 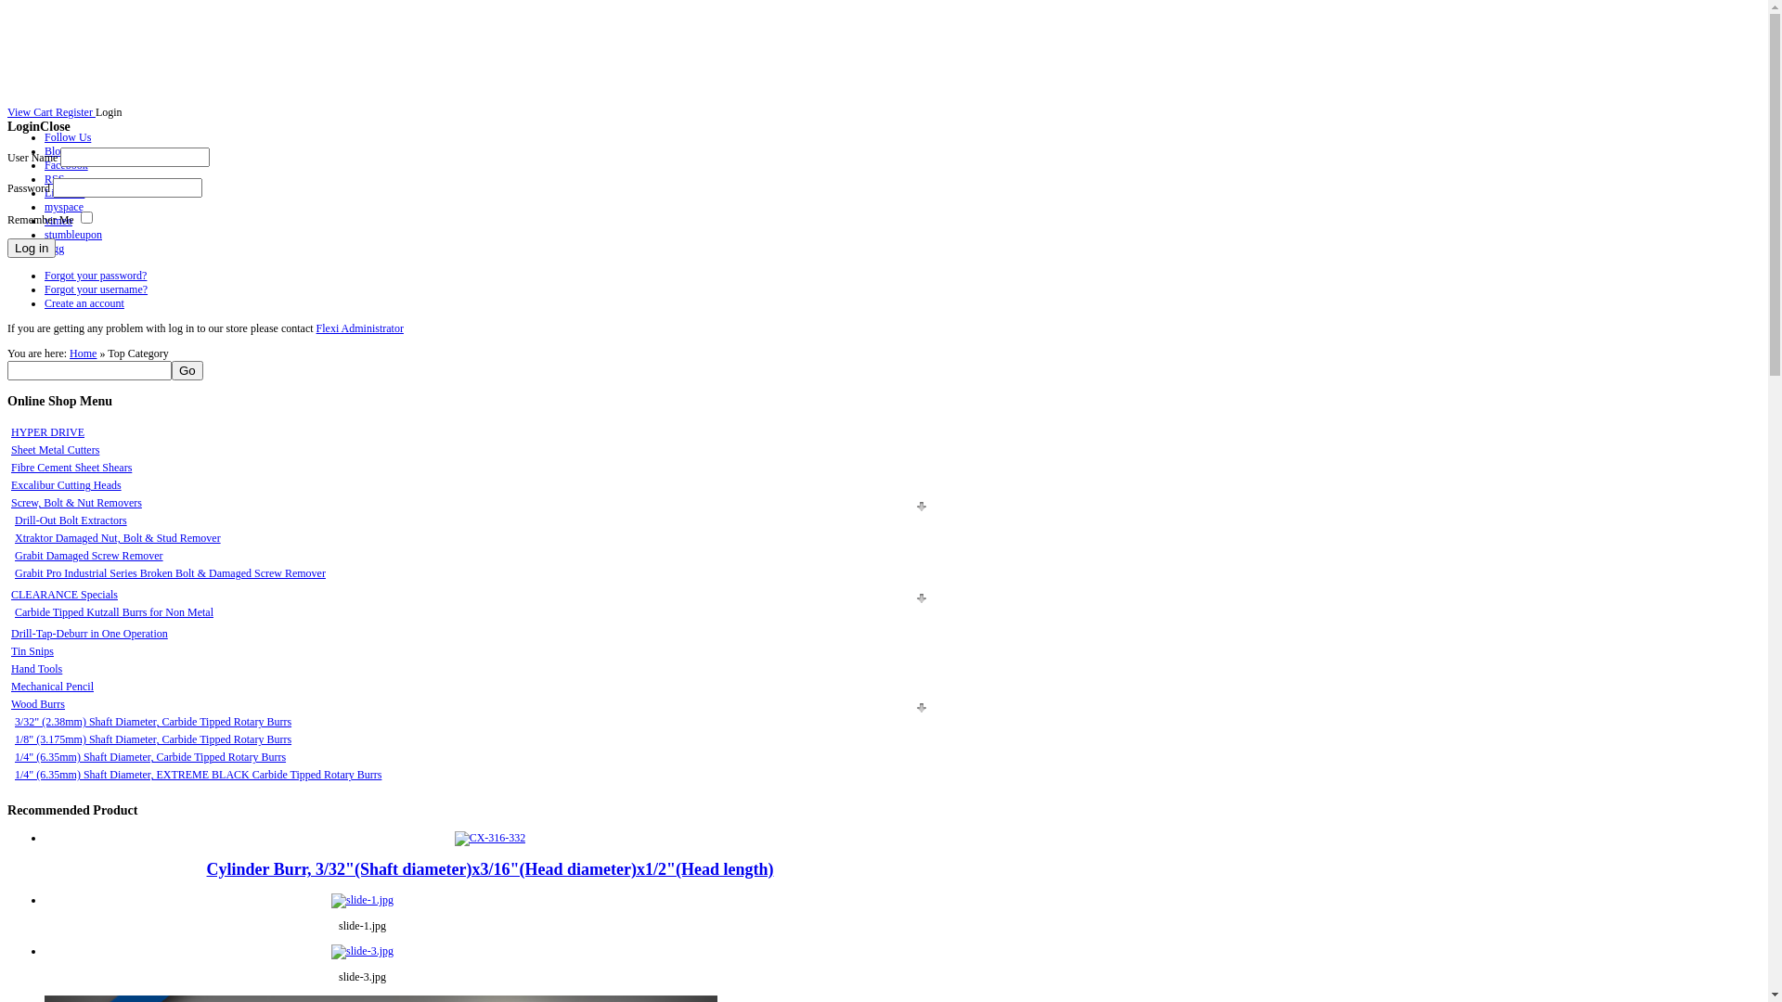 What do you see at coordinates (67, 485) in the screenshot?
I see `Excalibur Cutting Heads` at bounding box center [67, 485].